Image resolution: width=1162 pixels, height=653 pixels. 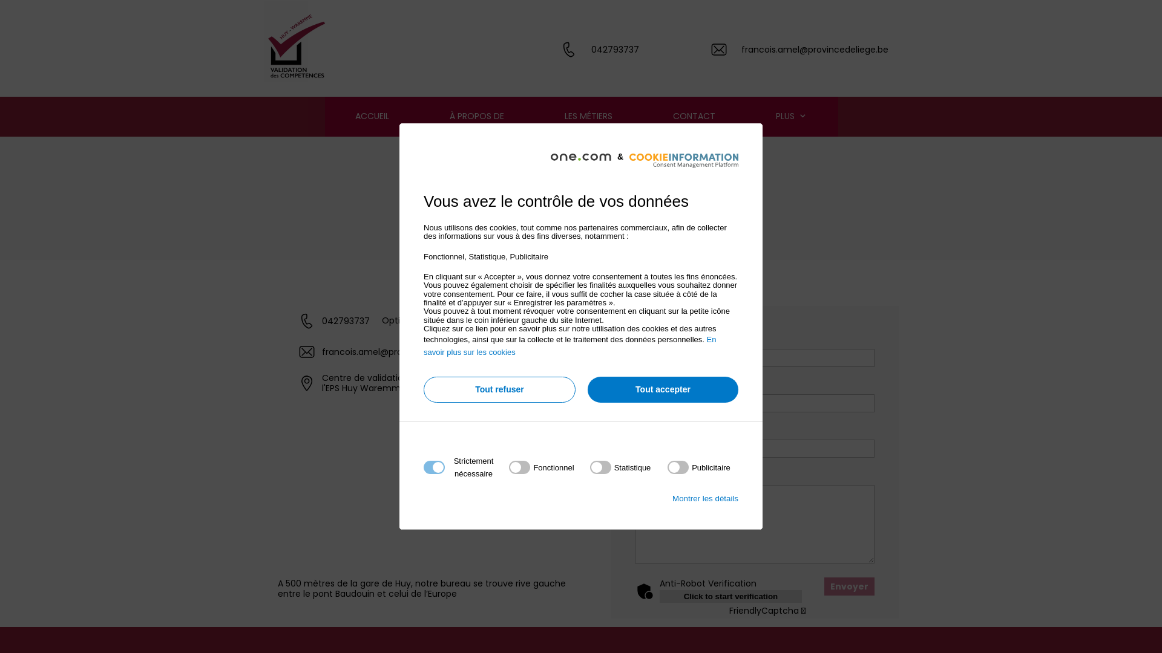 What do you see at coordinates (541, 467) in the screenshot?
I see `on` at bounding box center [541, 467].